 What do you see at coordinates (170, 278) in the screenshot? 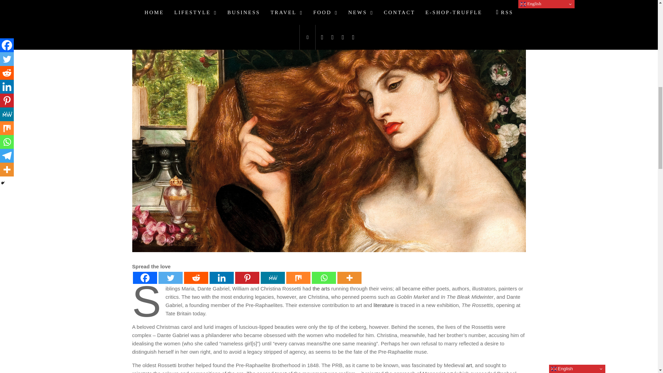
I see `Twitter` at bounding box center [170, 278].